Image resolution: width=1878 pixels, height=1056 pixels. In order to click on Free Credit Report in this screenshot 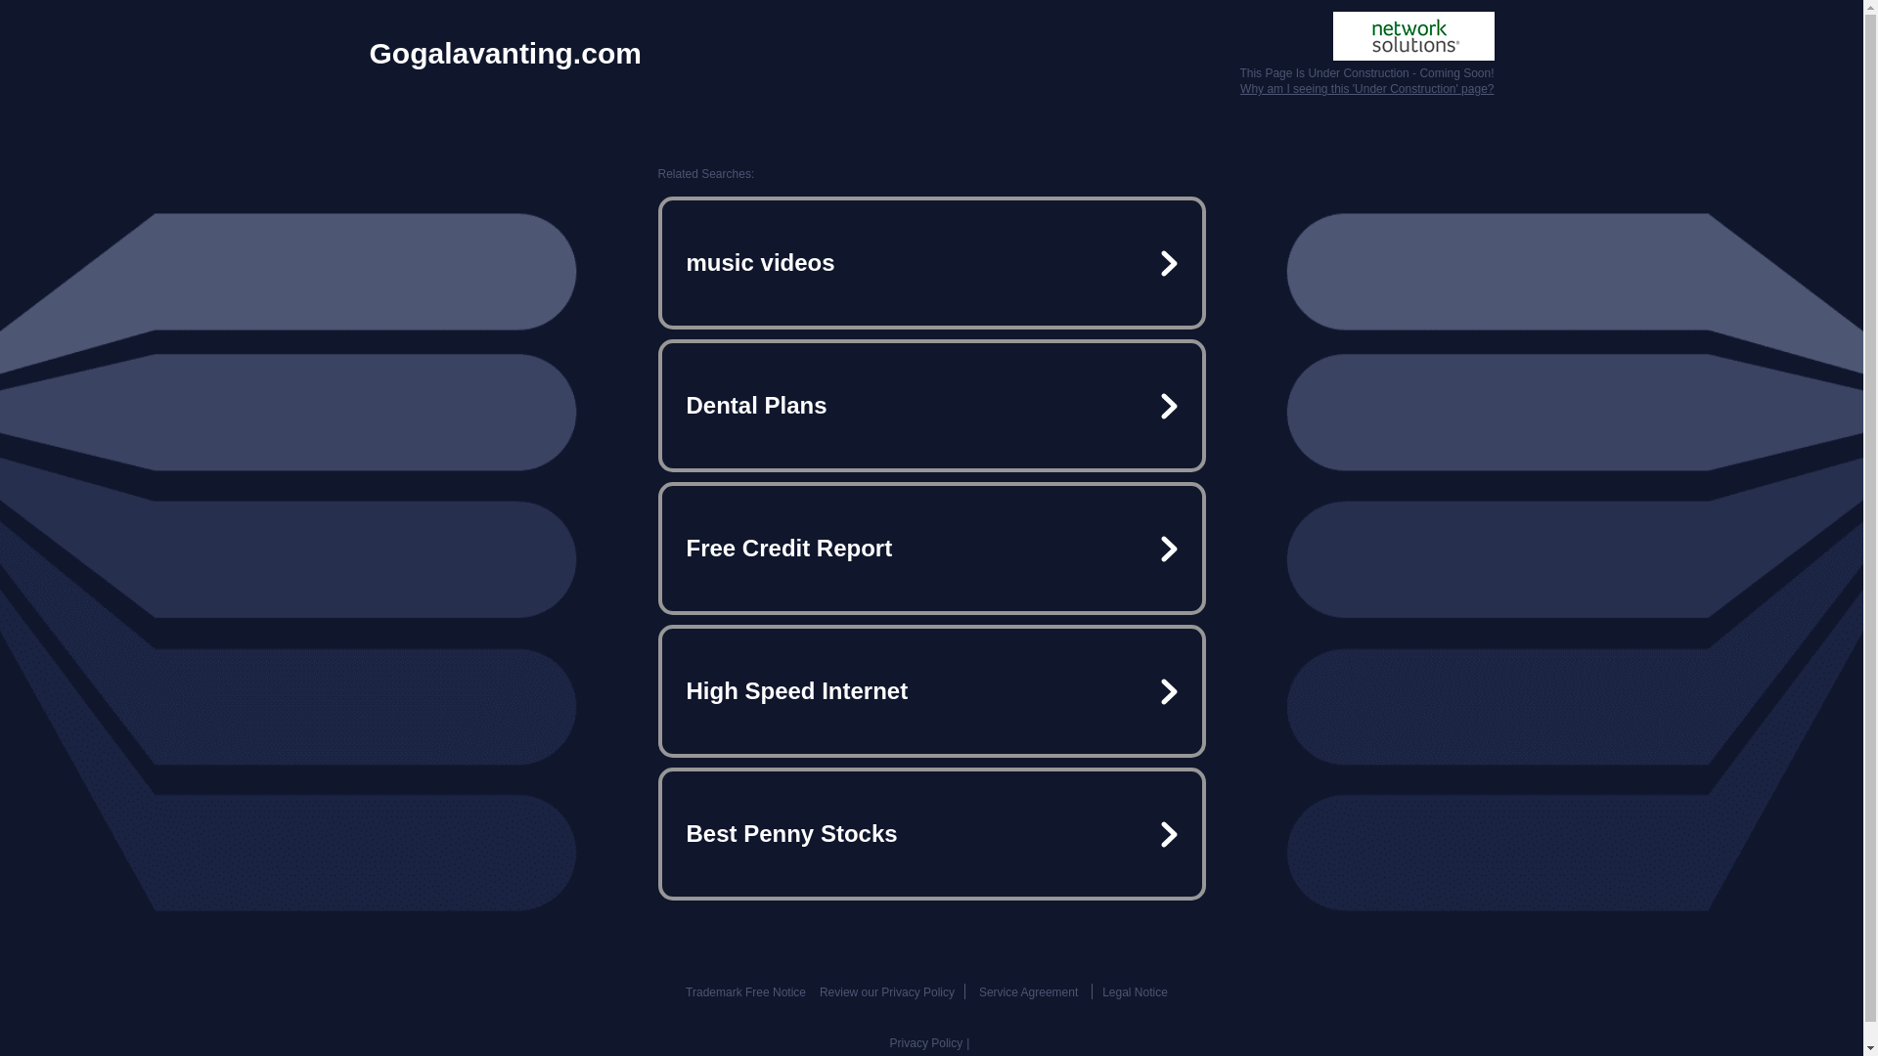, I will do `click(931, 548)`.